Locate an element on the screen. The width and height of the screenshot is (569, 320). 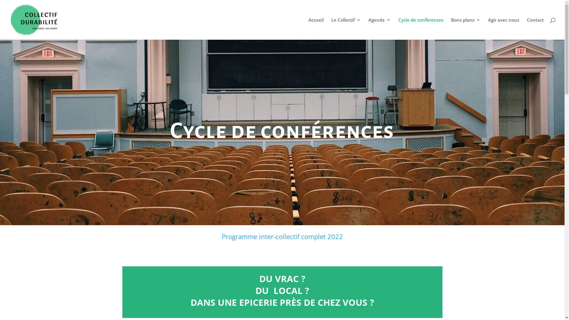
Programme inter-collectif complet 2022 is located at coordinates (282, 236).